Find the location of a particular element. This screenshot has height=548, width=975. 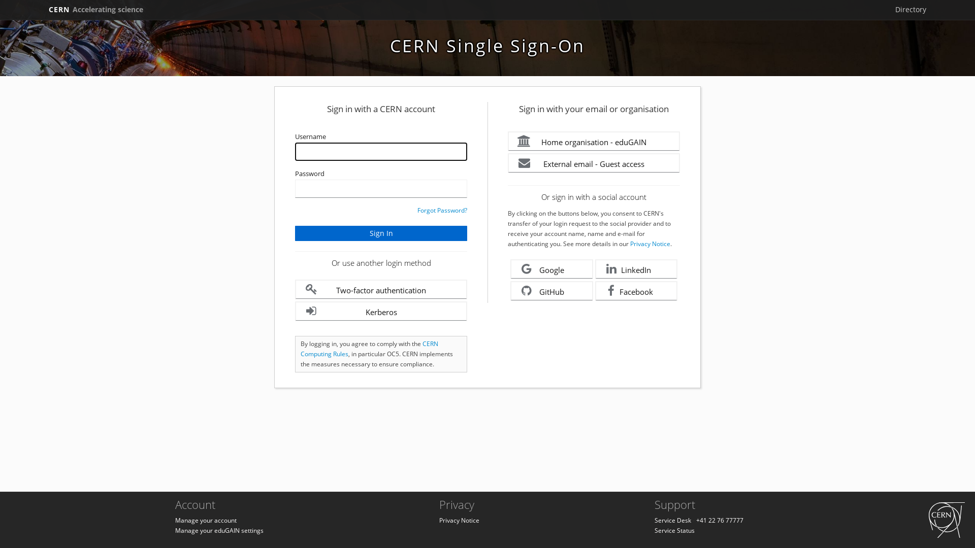

LinkedIn is located at coordinates (637, 269).